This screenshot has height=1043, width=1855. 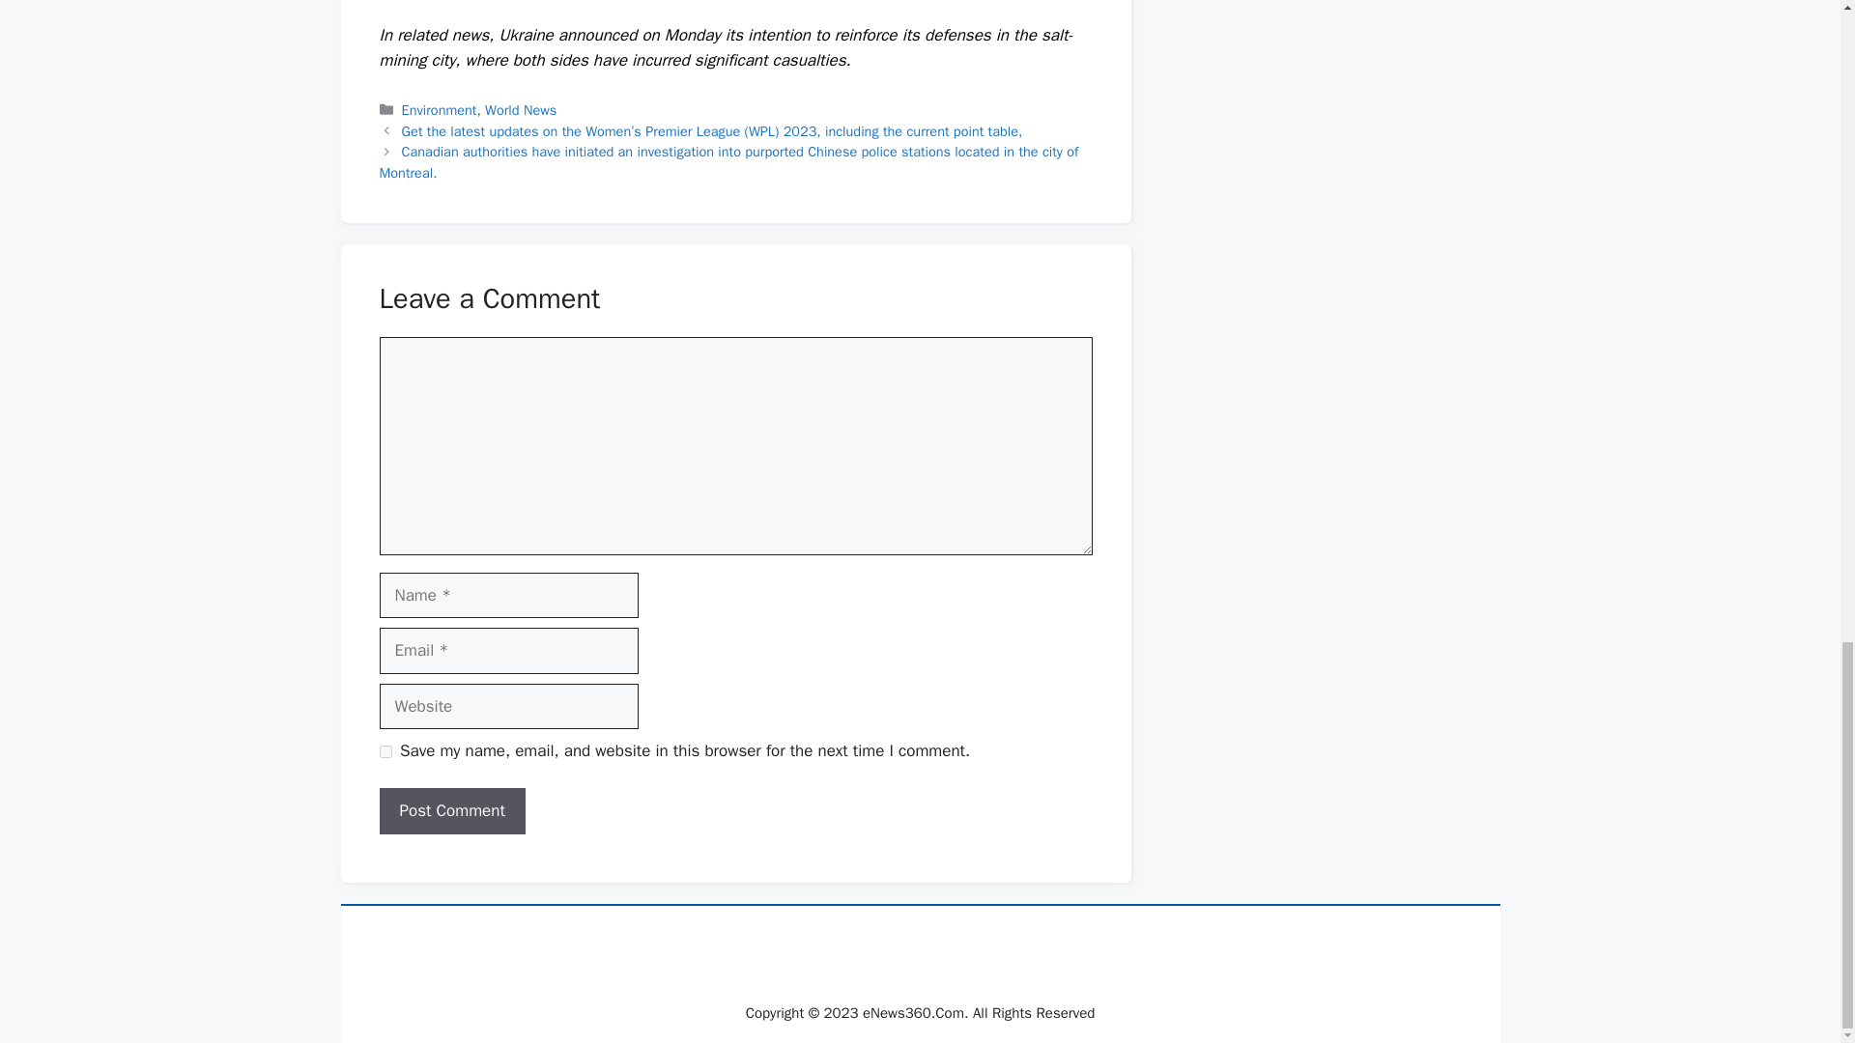 What do you see at coordinates (385, 751) in the screenshot?
I see `yes` at bounding box center [385, 751].